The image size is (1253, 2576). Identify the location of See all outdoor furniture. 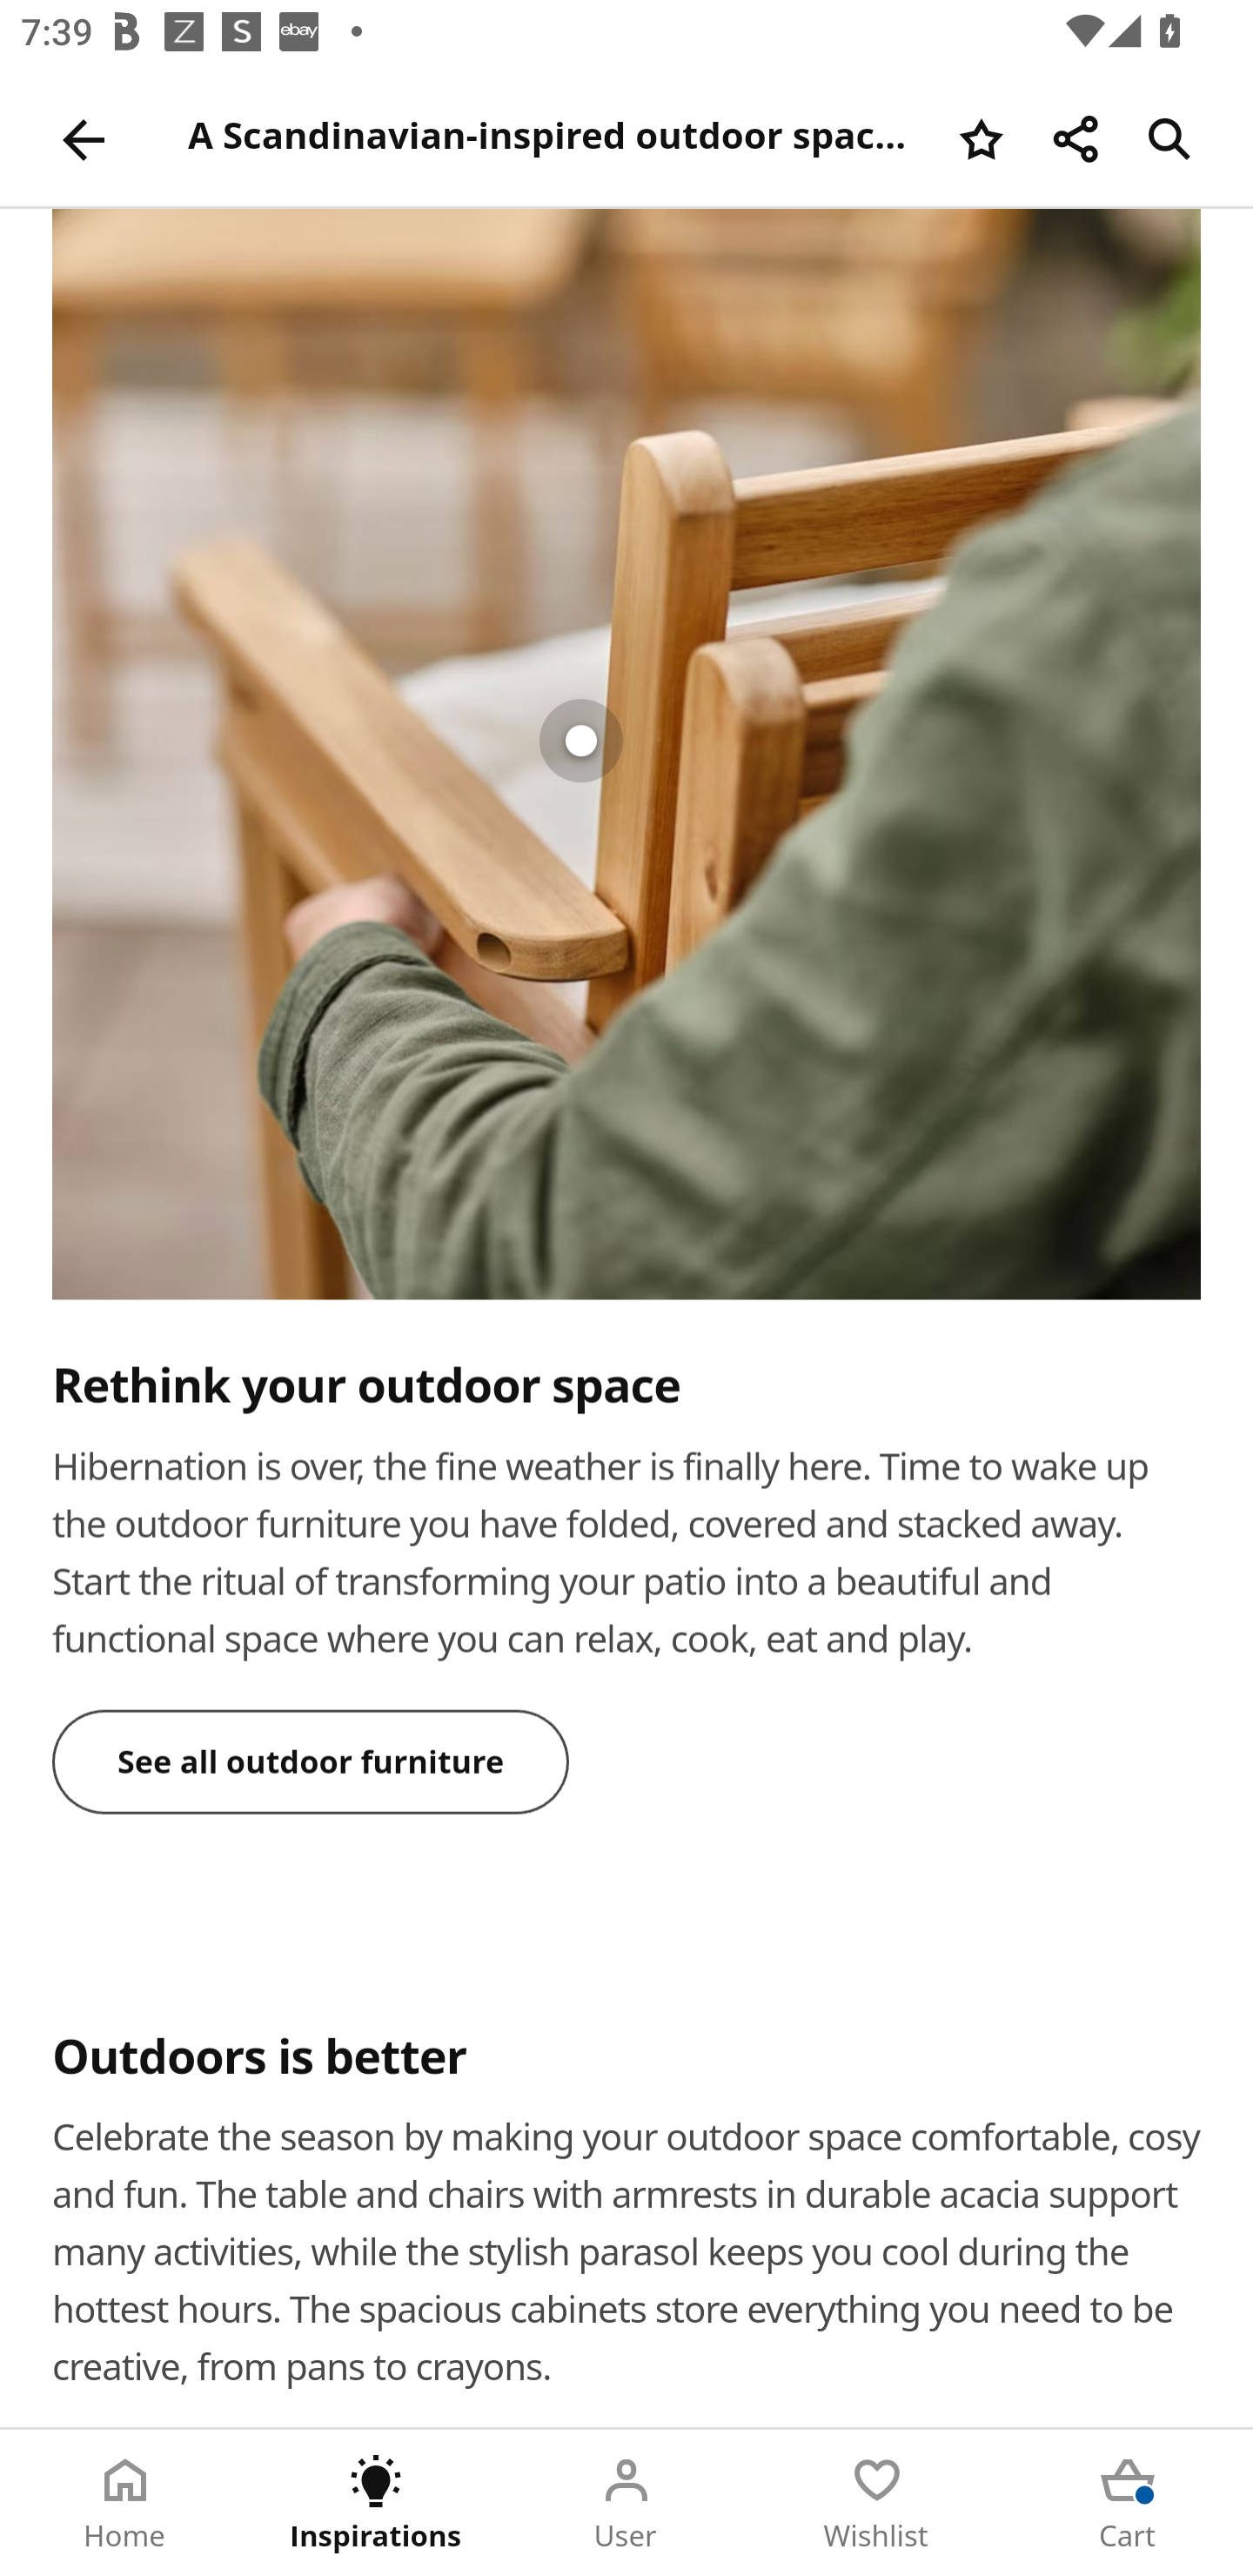
(312, 1760).